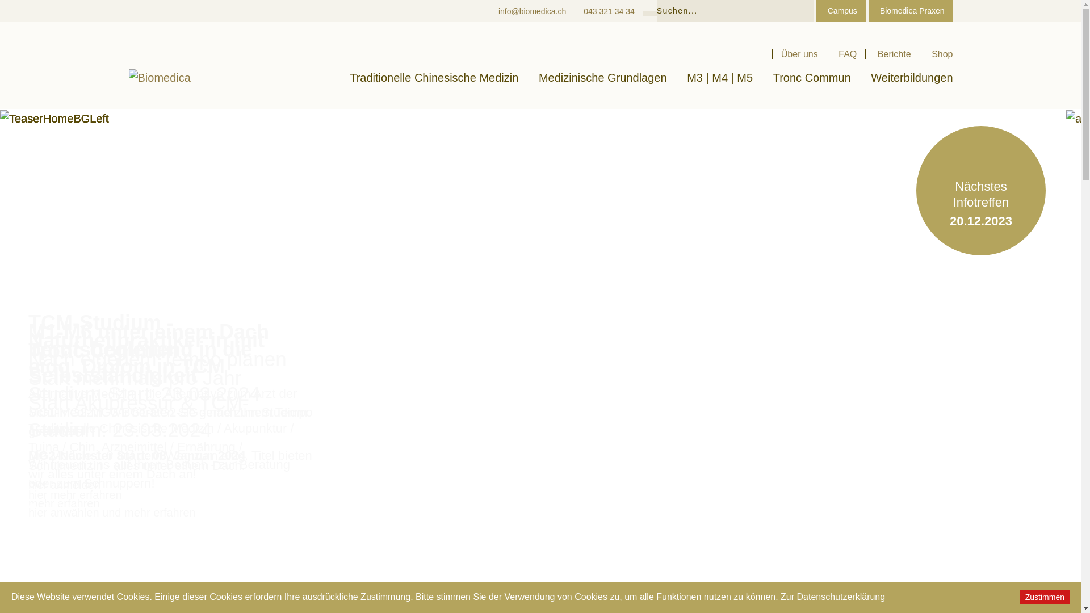 The image size is (1090, 613). Describe the element at coordinates (911, 11) in the screenshot. I see `Biomedica Praxen` at that location.